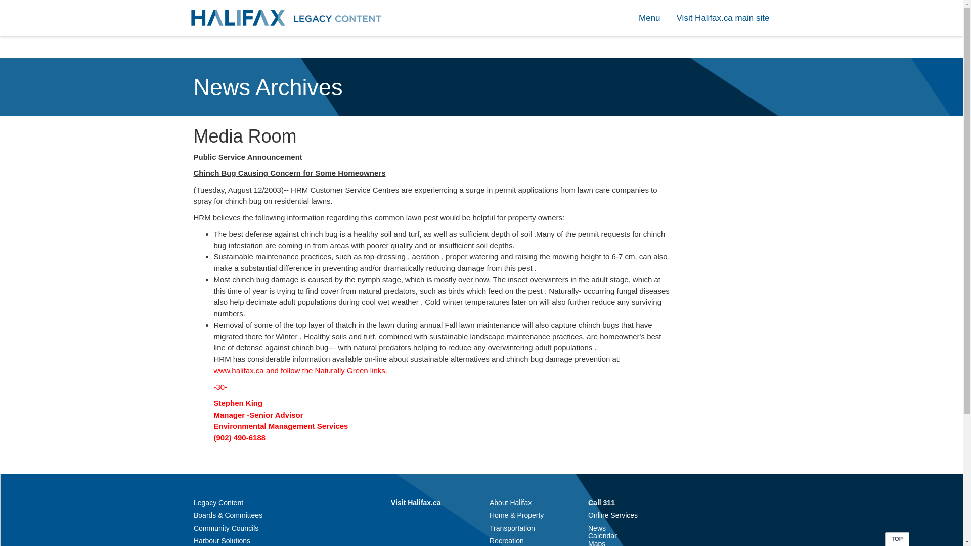 This screenshot has width=971, height=546. What do you see at coordinates (597, 543) in the screenshot?
I see `Maps` at bounding box center [597, 543].